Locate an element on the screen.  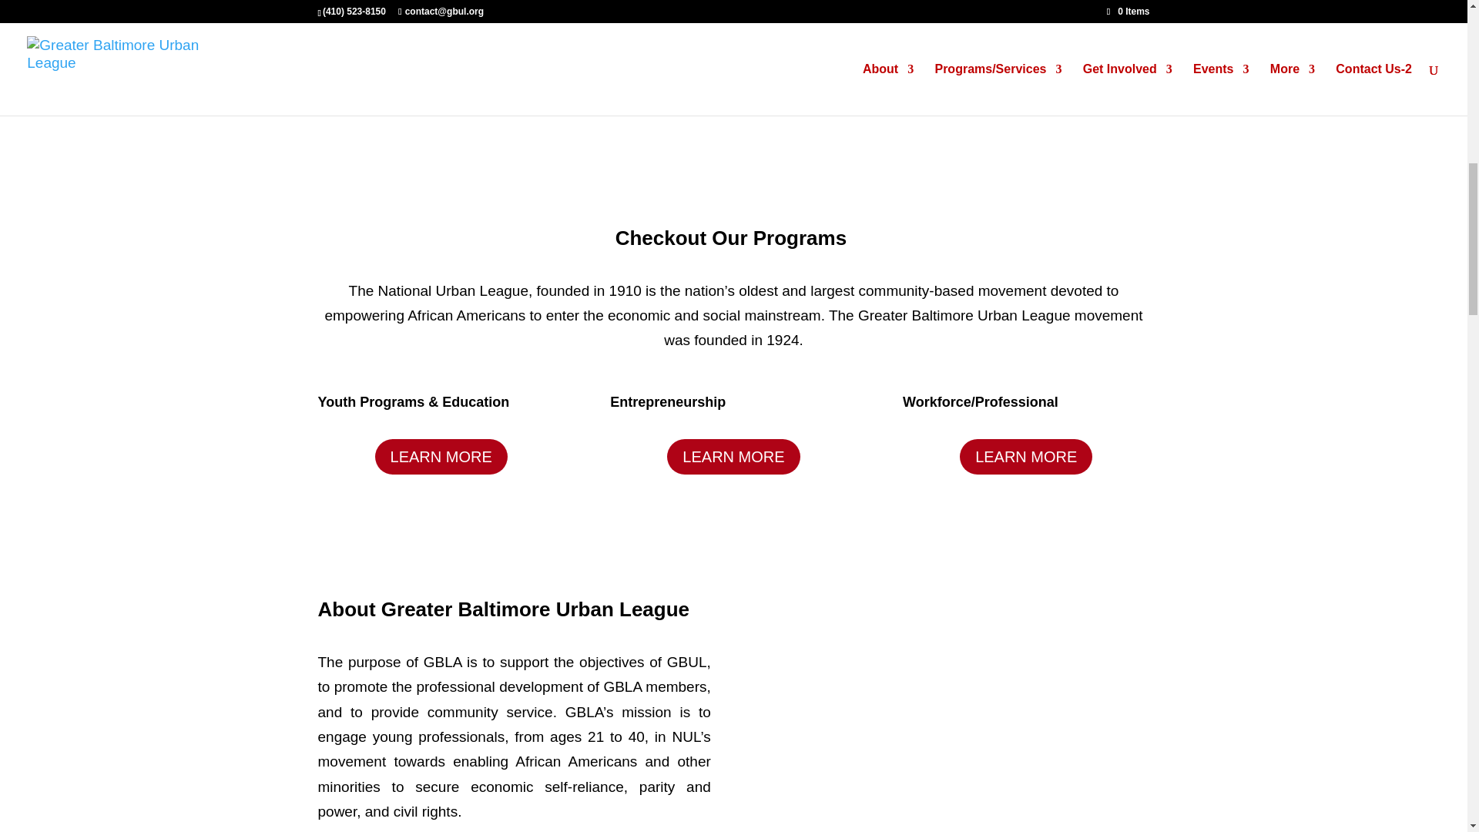
LEARN MORE is located at coordinates (733, 456).